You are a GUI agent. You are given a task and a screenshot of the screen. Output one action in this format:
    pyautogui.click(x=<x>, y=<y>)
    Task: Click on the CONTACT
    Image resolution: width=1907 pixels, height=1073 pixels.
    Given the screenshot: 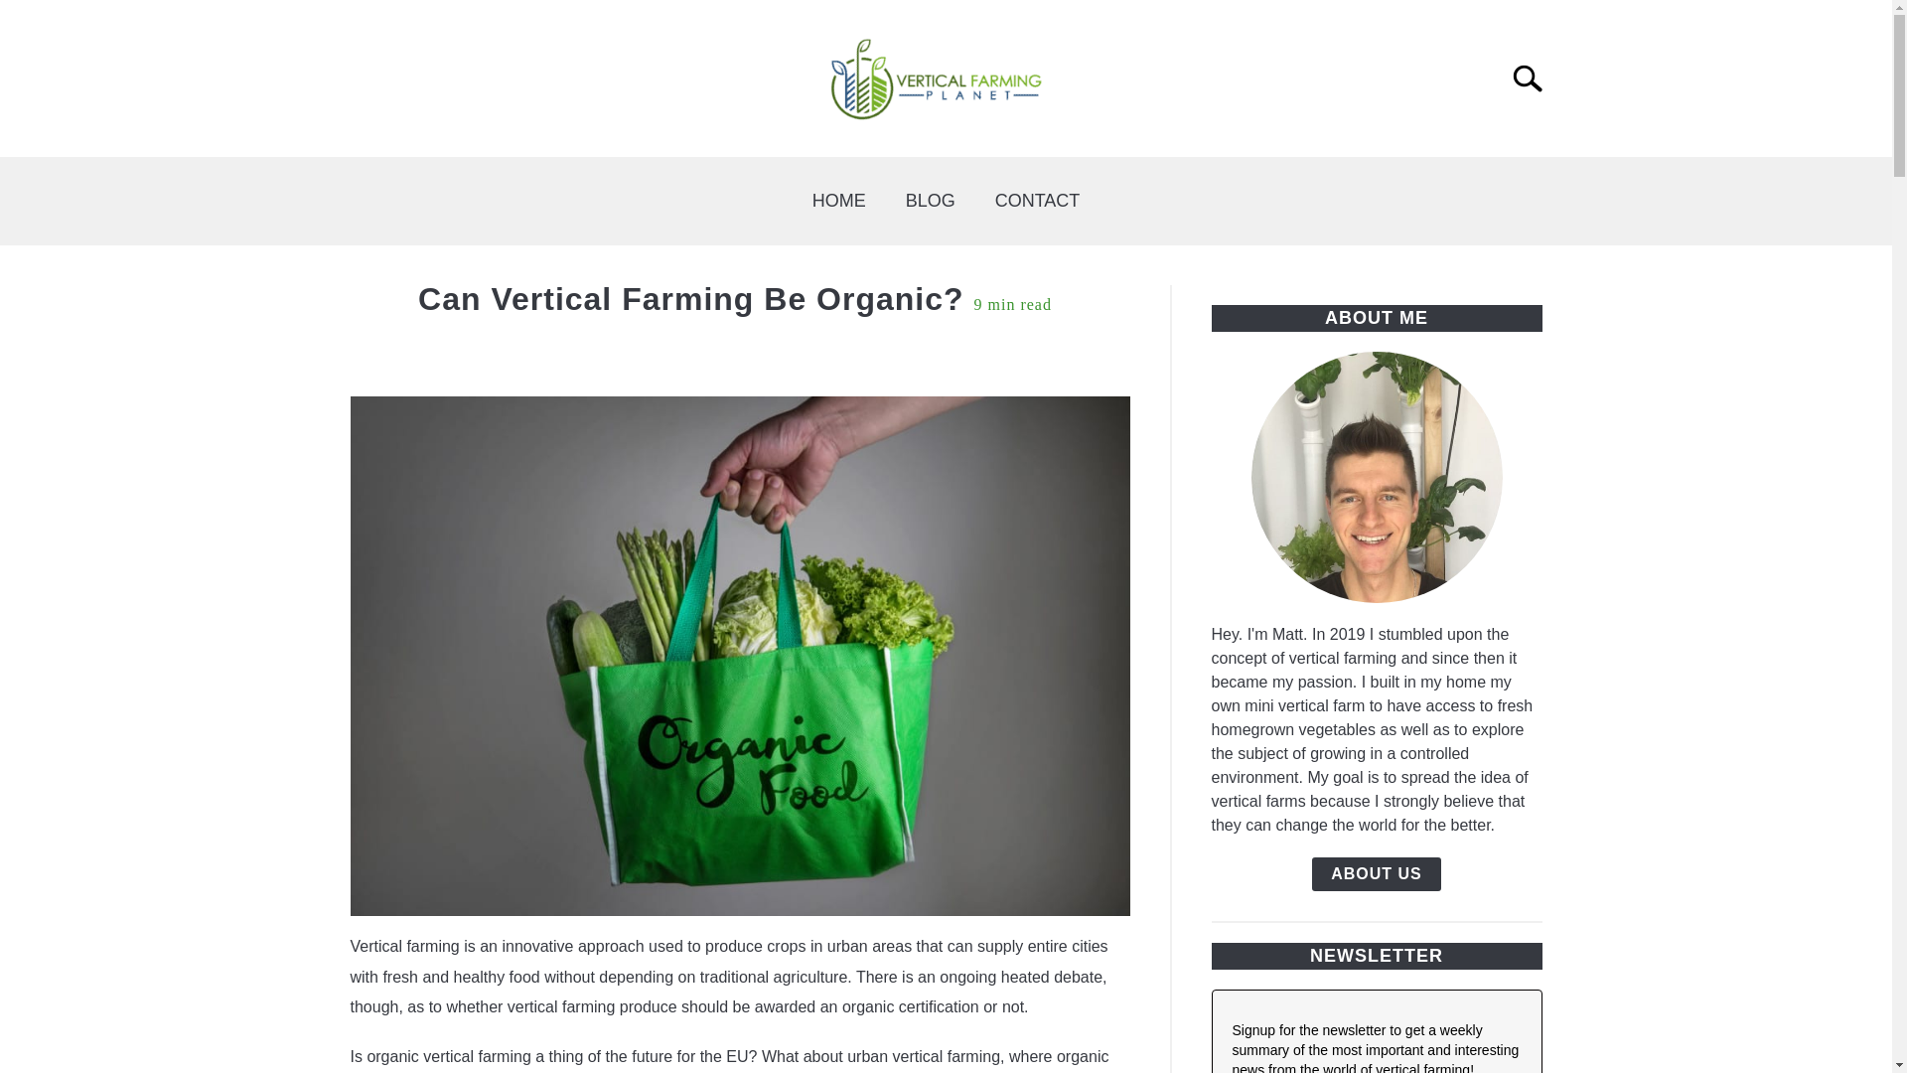 What is the action you would take?
    pyautogui.click(x=1037, y=201)
    